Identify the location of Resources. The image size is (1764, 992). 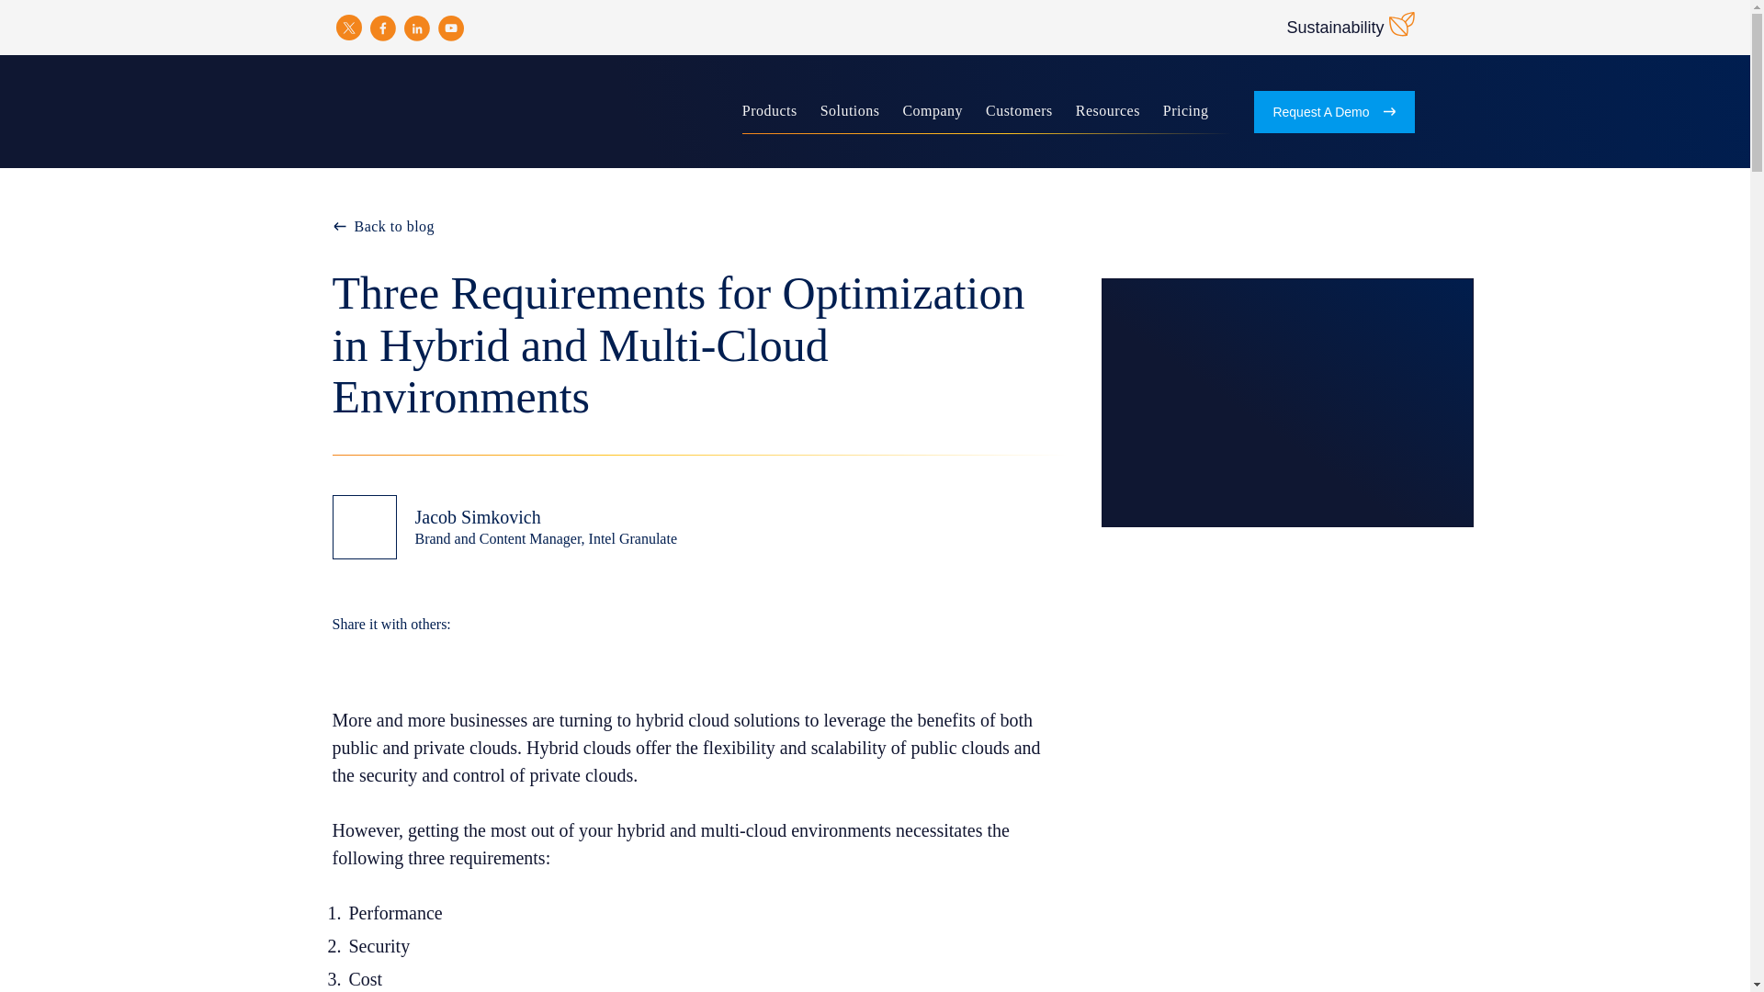
(1108, 112).